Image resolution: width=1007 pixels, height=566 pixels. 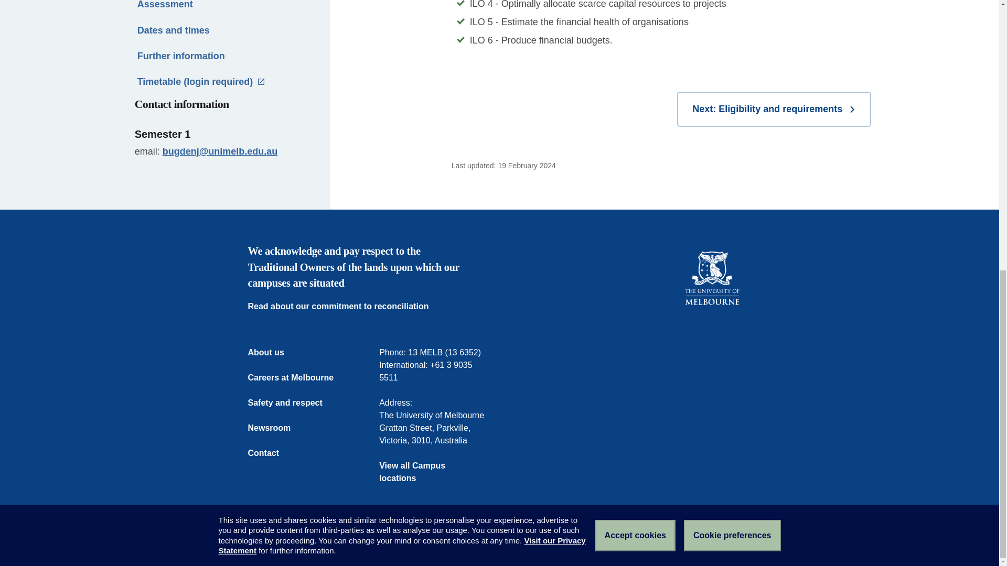 What do you see at coordinates (427, 542) in the screenshot?
I see `Privacy` at bounding box center [427, 542].